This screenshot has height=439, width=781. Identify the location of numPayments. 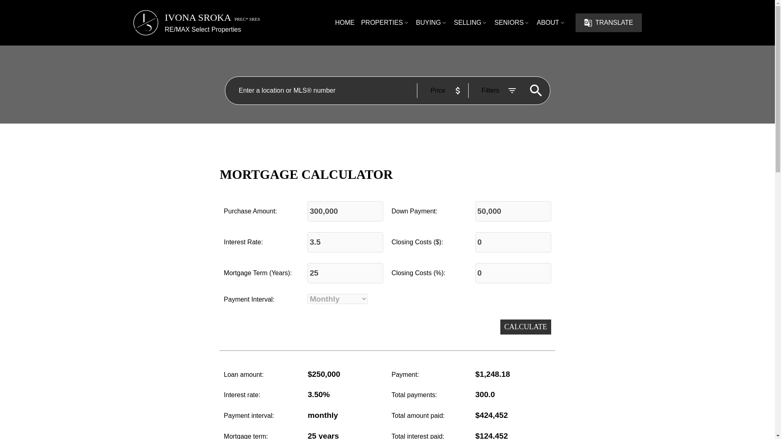
(513, 395).